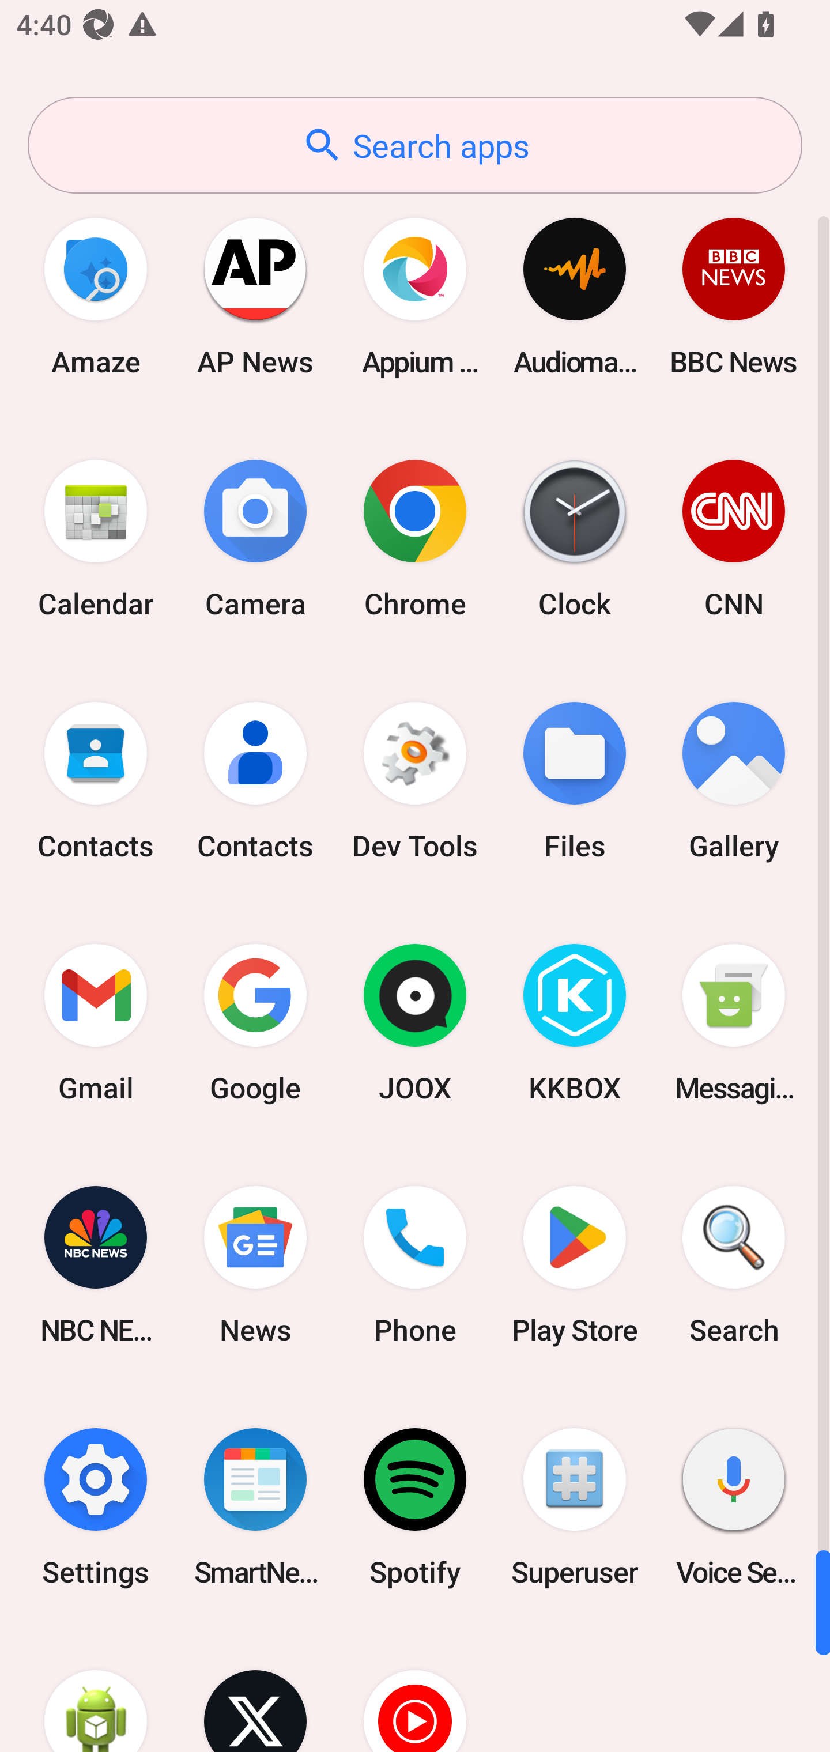  What do you see at coordinates (574, 1264) in the screenshot?
I see `Play Store` at bounding box center [574, 1264].